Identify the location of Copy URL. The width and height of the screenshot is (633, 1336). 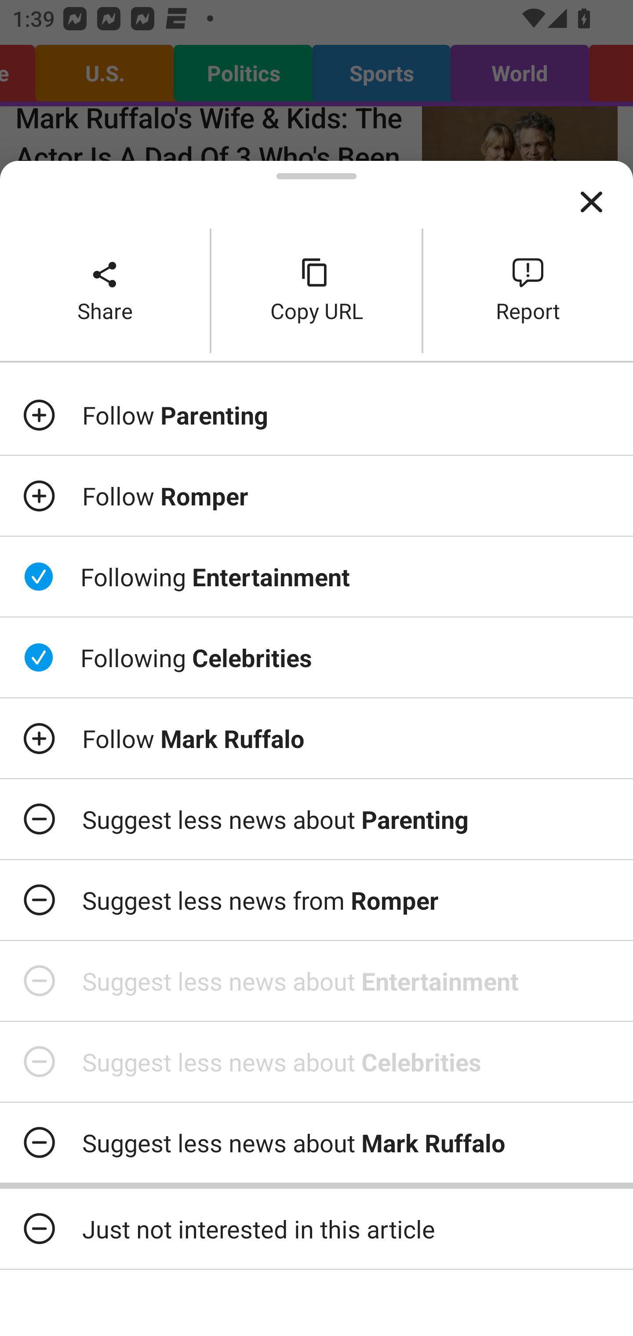
(316, 290).